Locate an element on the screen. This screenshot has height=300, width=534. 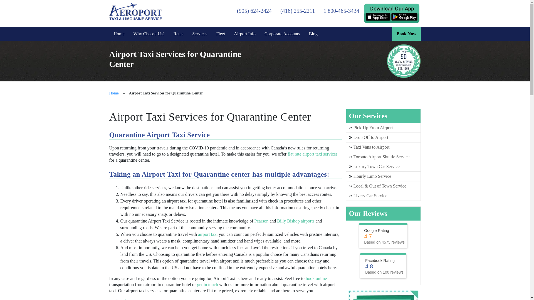
Rates is located at coordinates (179, 34).